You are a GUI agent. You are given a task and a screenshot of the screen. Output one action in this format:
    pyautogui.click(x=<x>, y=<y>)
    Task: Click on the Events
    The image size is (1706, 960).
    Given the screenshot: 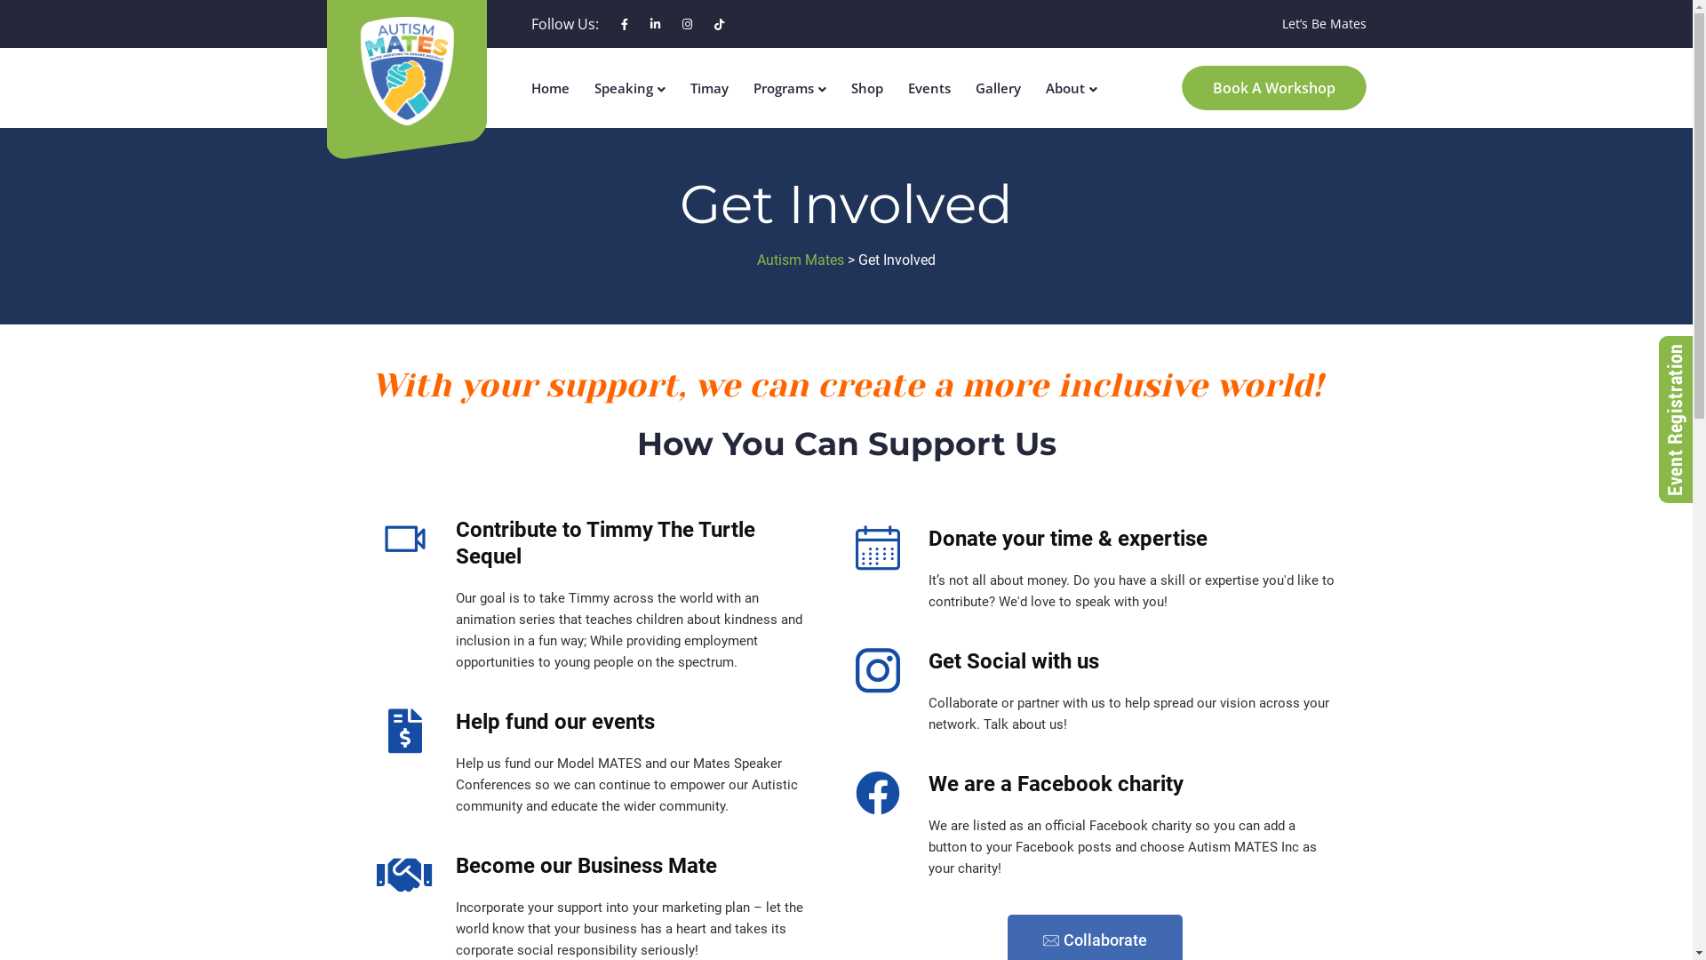 What is the action you would take?
    pyautogui.click(x=929, y=88)
    